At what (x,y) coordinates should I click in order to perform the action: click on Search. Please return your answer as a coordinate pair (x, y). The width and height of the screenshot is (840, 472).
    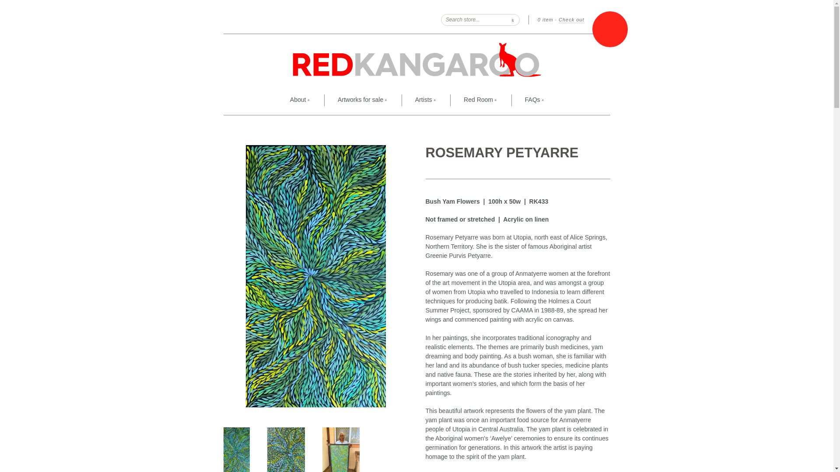
    Looking at the image, I should click on (513, 19).